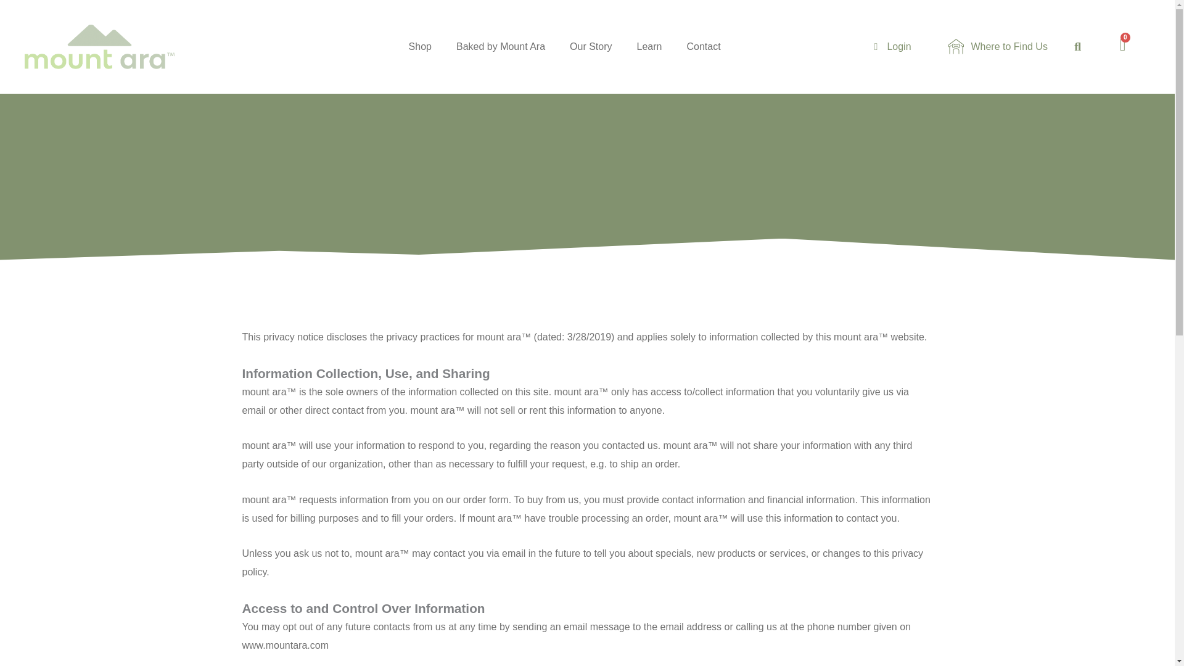 The width and height of the screenshot is (1184, 666). Describe the element at coordinates (650, 47) in the screenshot. I see `Learn` at that location.